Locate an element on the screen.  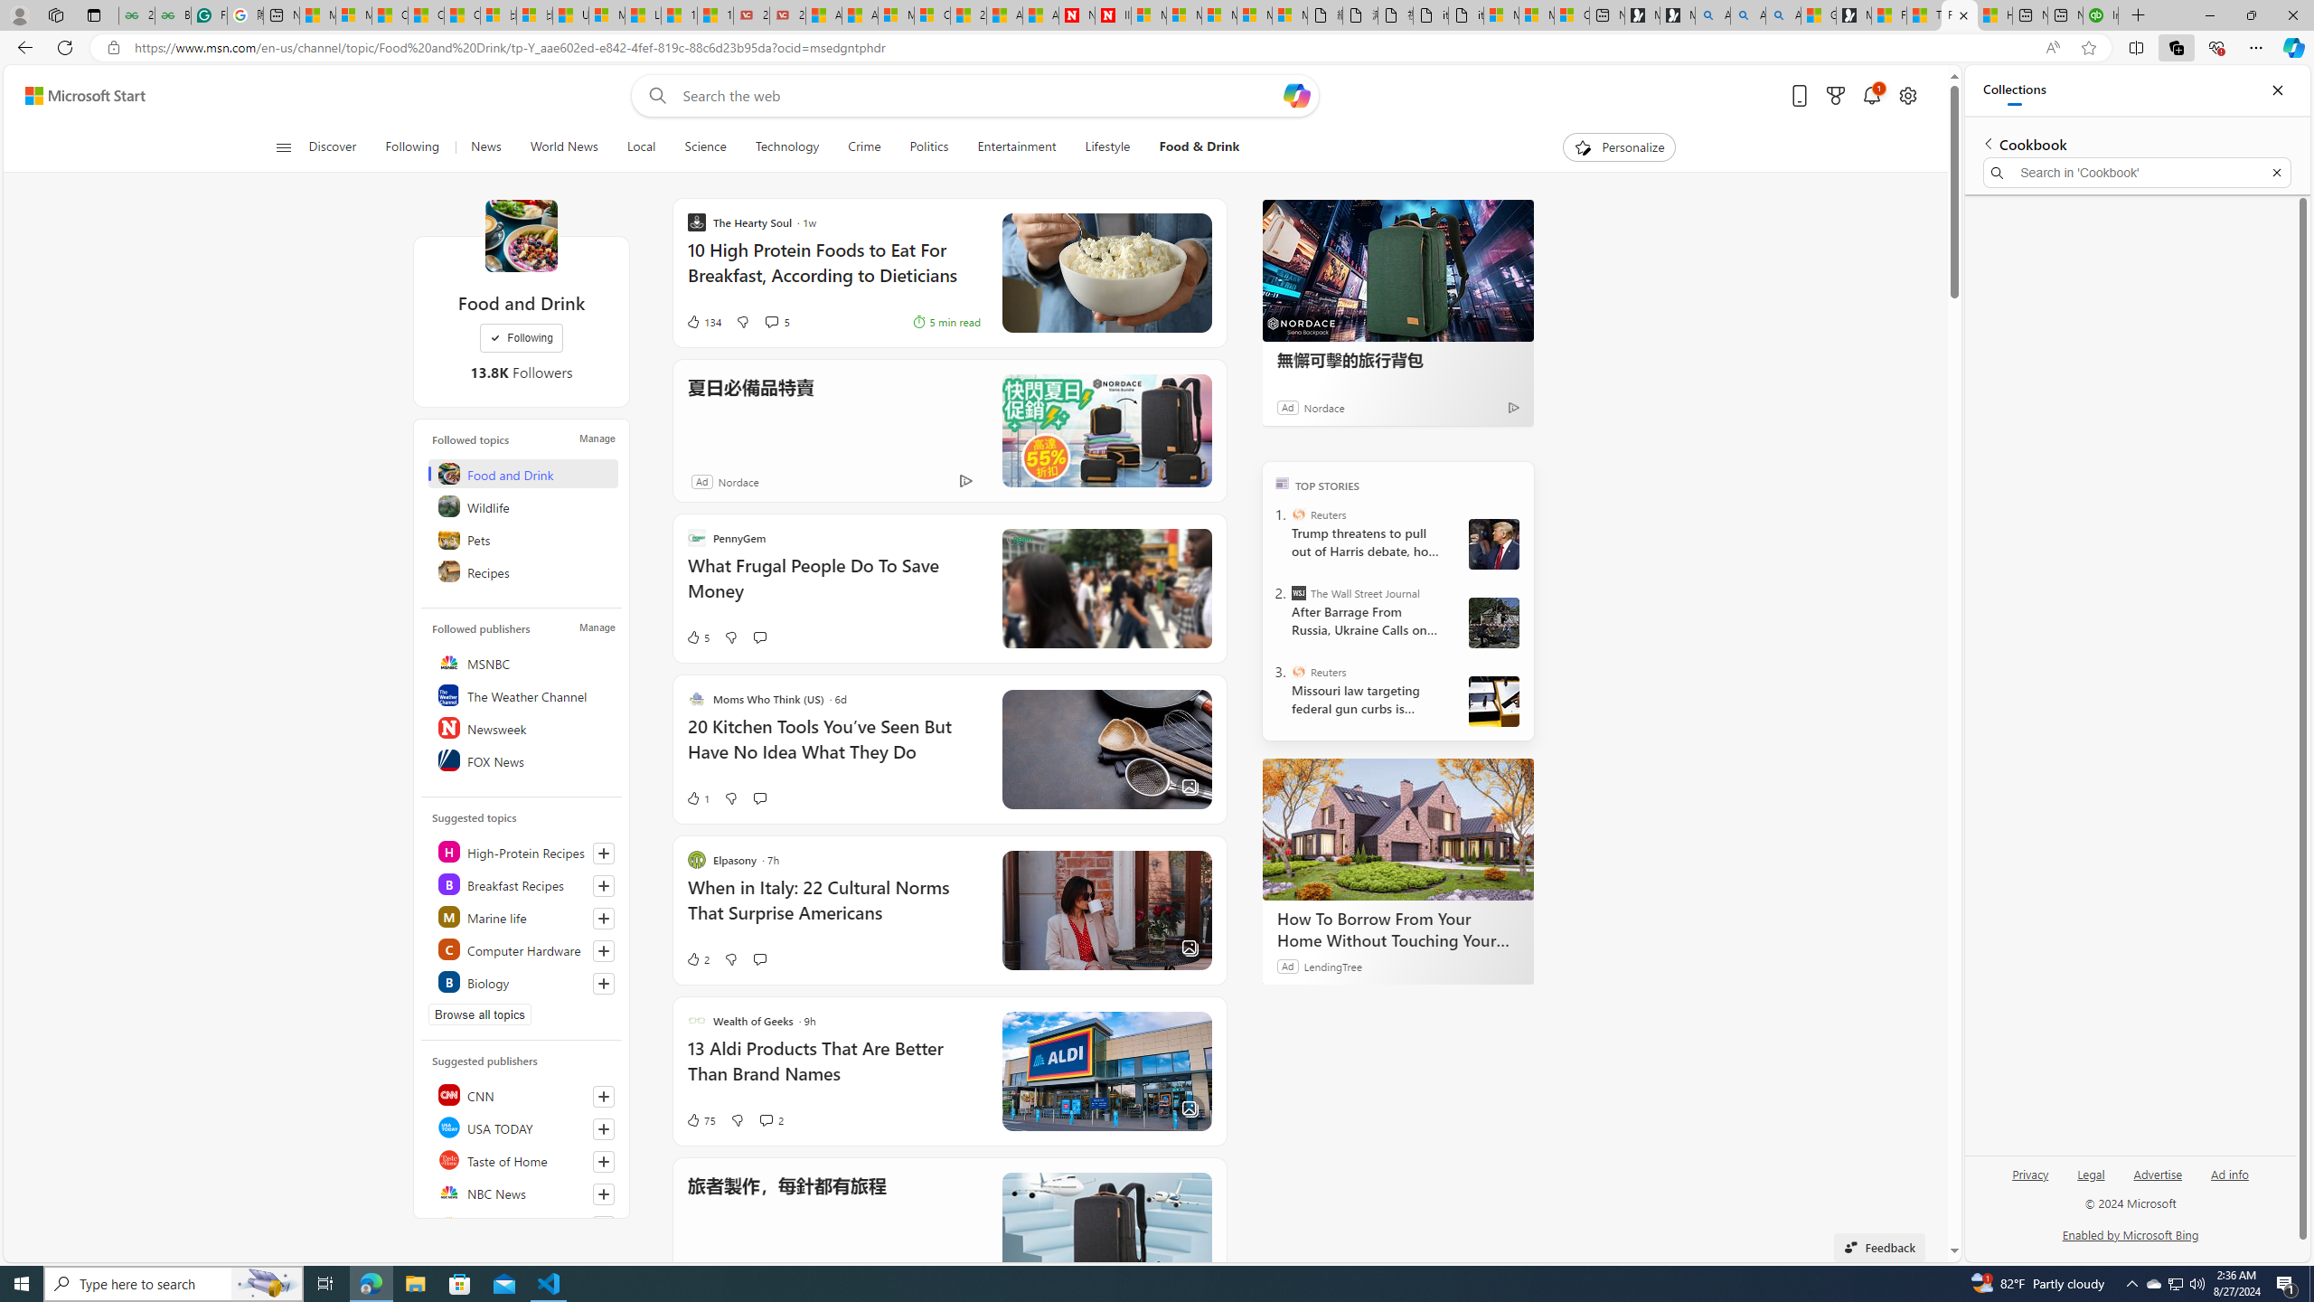
Following is located at coordinates (521, 338).